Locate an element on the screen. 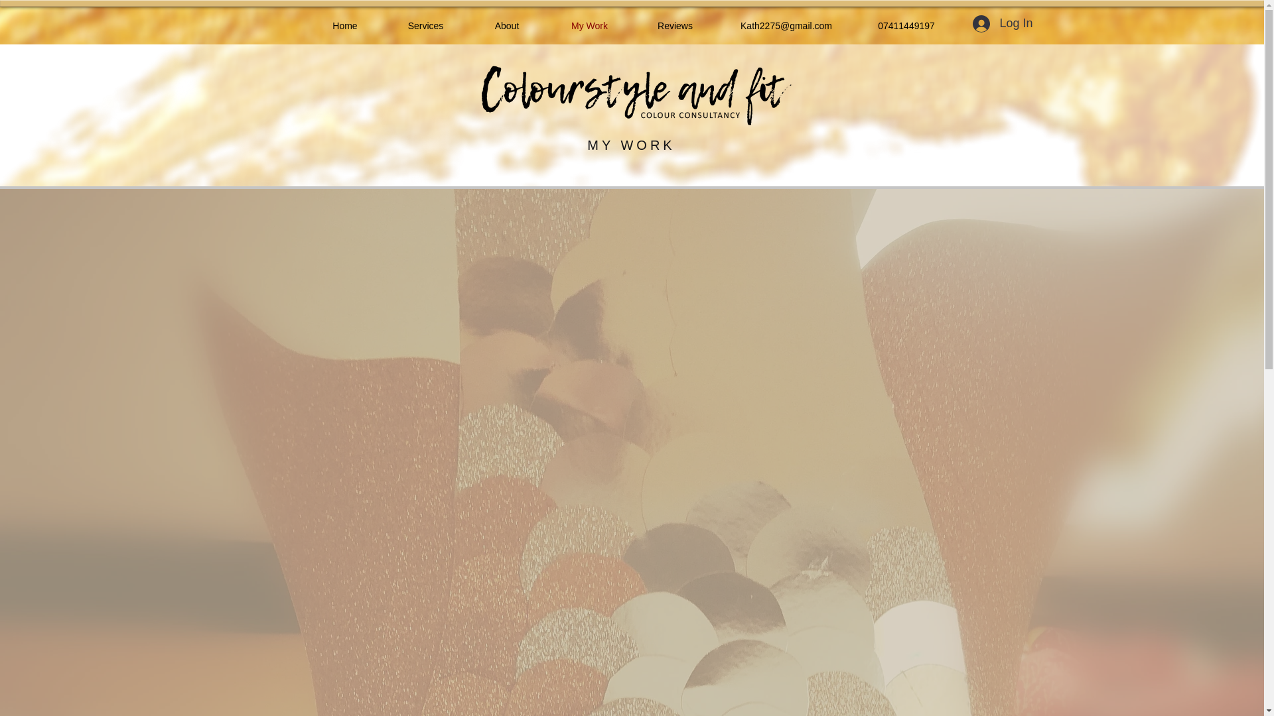  07411449197 is located at coordinates (906, 25).